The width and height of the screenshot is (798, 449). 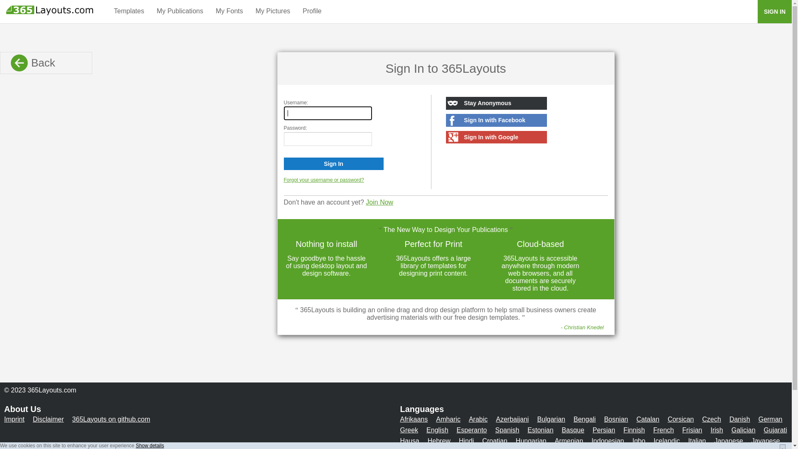 I want to click on Frisian, so click(x=692, y=430).